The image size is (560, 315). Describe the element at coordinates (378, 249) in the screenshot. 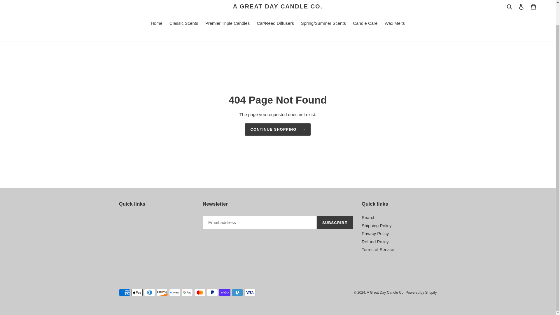

I see `Terms of Service` at that location.